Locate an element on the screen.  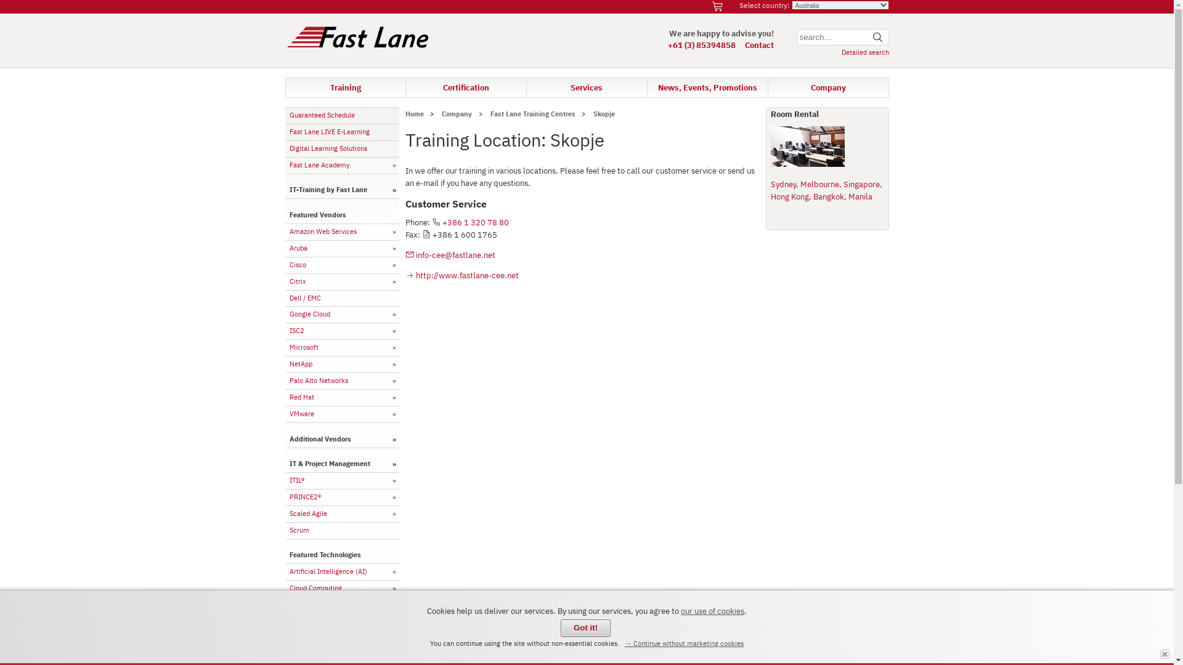
Services is located at coordinates (587, 87).